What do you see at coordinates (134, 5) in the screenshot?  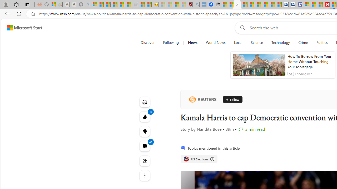 I see `Combat Siege - Sleeping` at bounding box center [134, 5].